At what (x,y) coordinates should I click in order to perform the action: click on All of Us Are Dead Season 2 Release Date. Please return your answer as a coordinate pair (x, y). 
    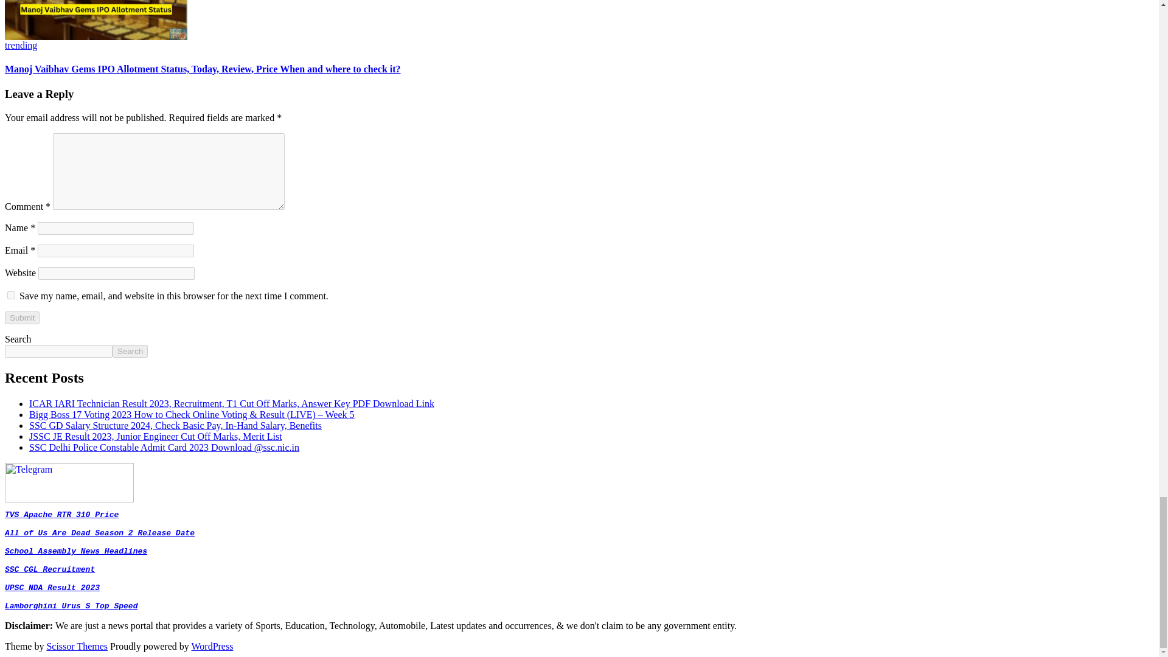
    Looking at the image, I should click on (100, 533).